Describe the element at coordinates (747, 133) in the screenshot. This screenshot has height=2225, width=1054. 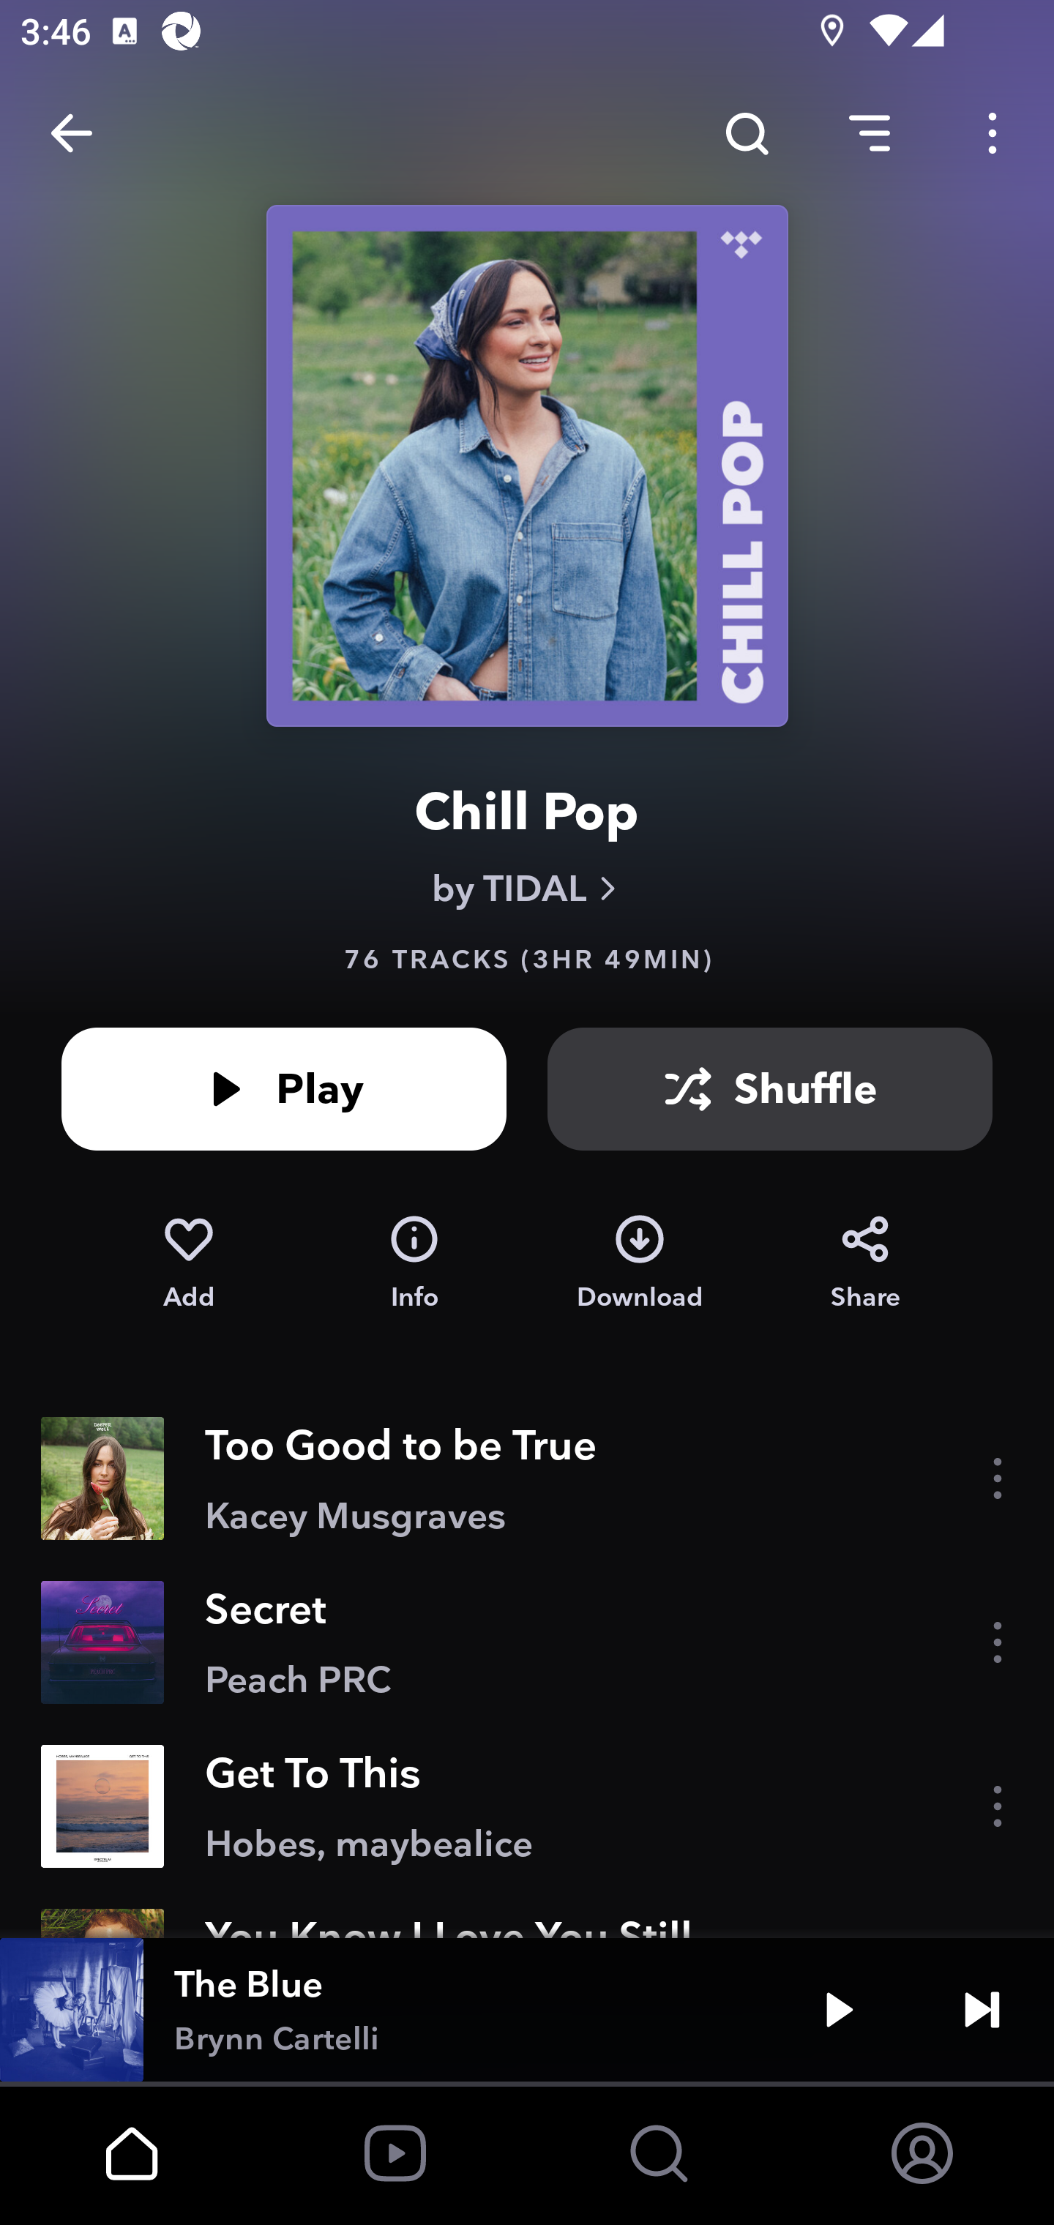
I see `Search` at that location.